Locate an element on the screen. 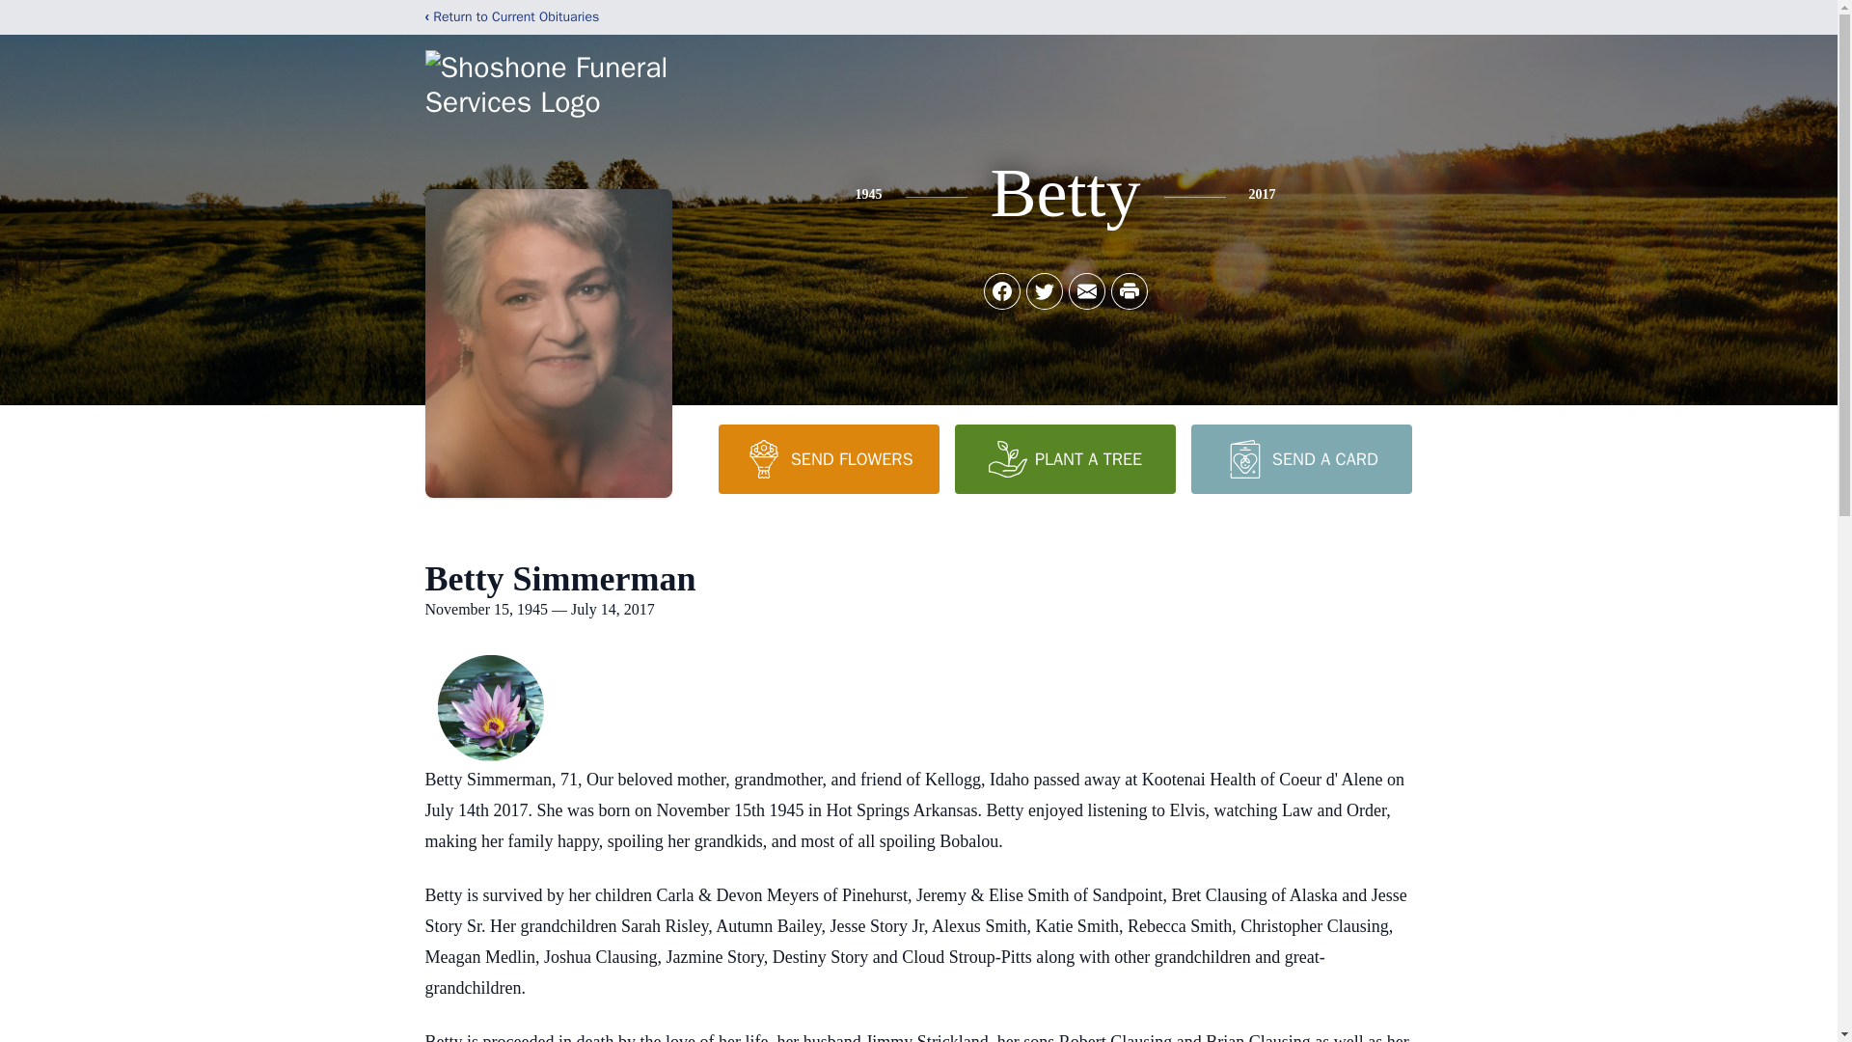 Image resolution: width=1852 pixels, height=1042 pixels. SEND A CARD is located at coordinates (1300, 458).